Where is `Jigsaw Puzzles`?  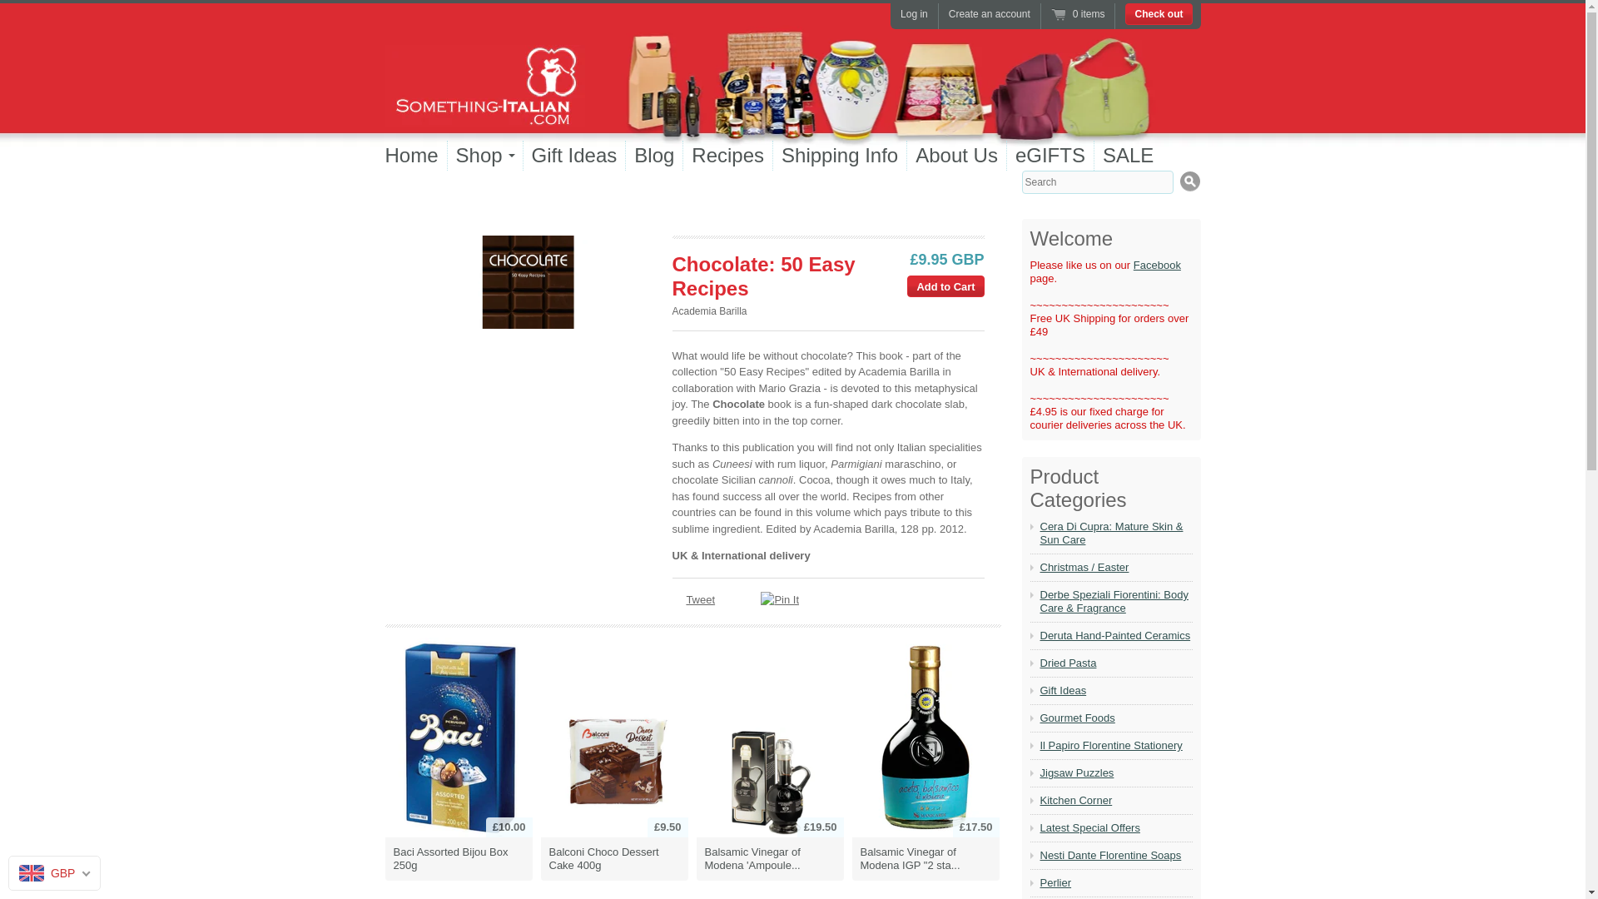
Jigsaw Puzzles is located at coordinates (1115, 773).